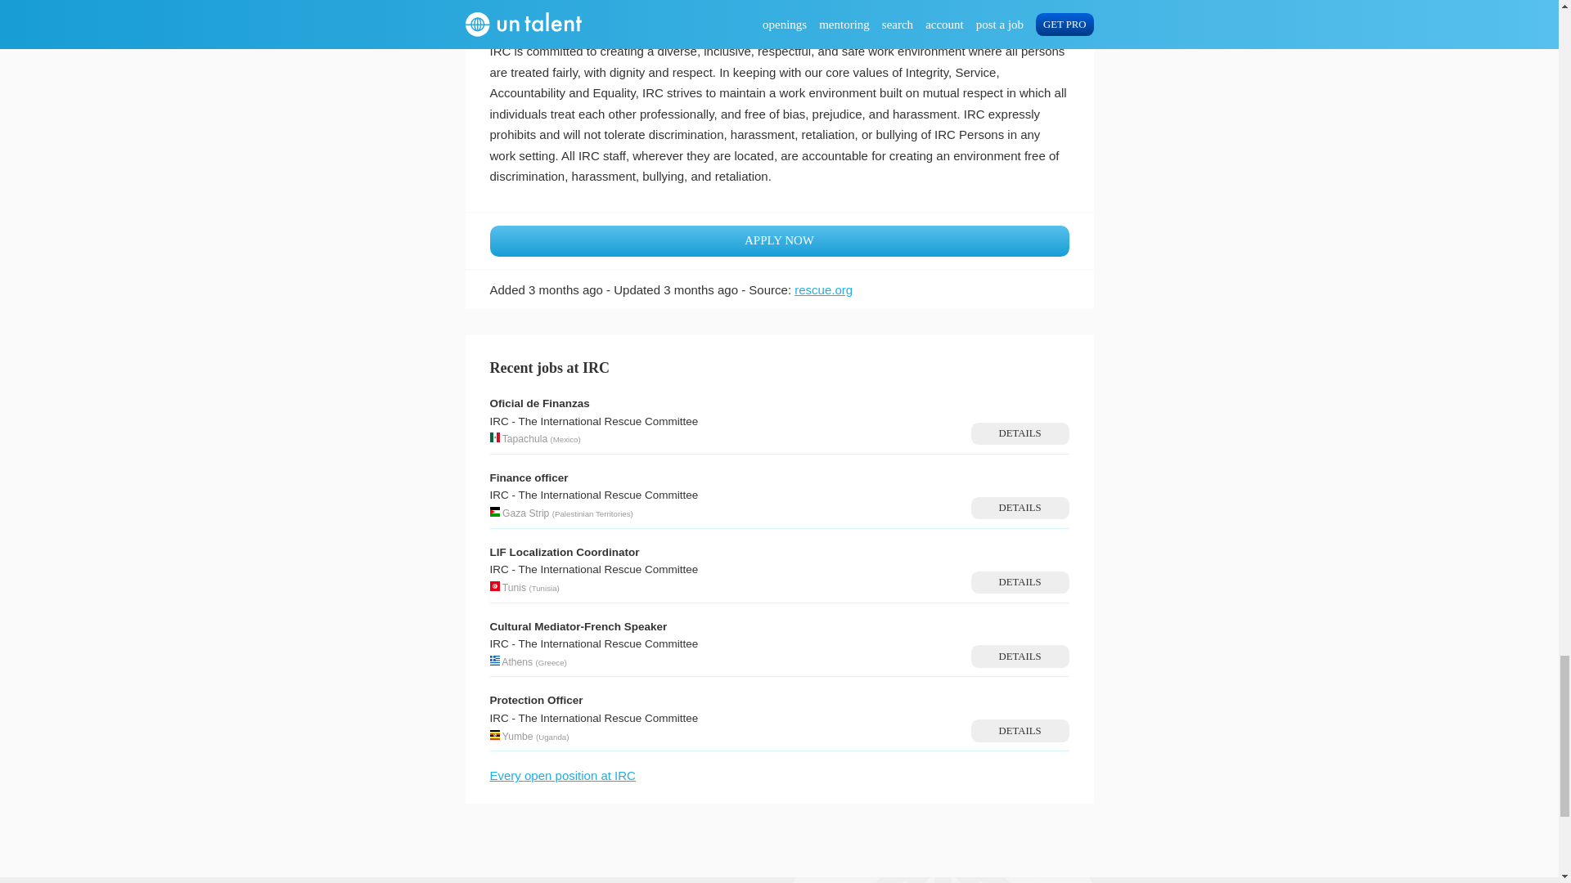  I want to click on DETAILS, so click(1020, 656).